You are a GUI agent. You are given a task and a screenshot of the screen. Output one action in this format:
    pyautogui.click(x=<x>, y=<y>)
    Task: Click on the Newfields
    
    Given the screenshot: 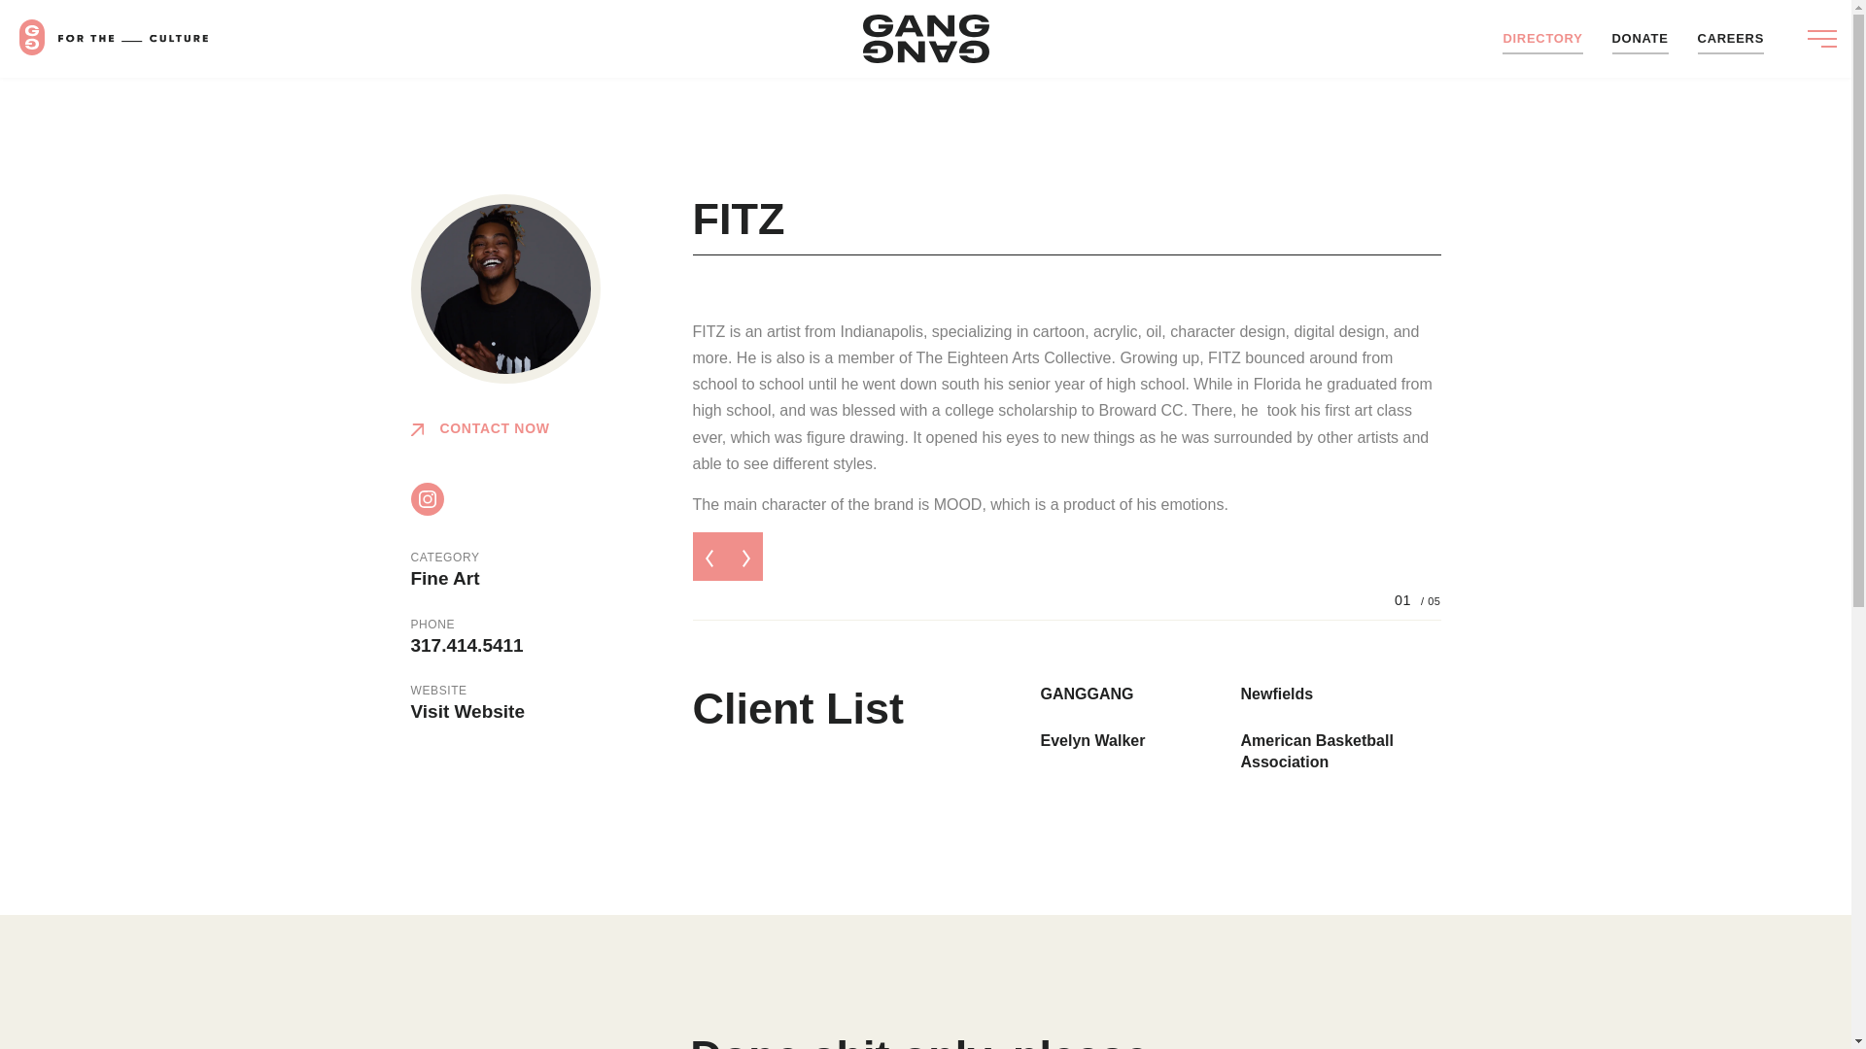 What is the action you would take?
    pyautogui.click(x=1277, y=694)
    